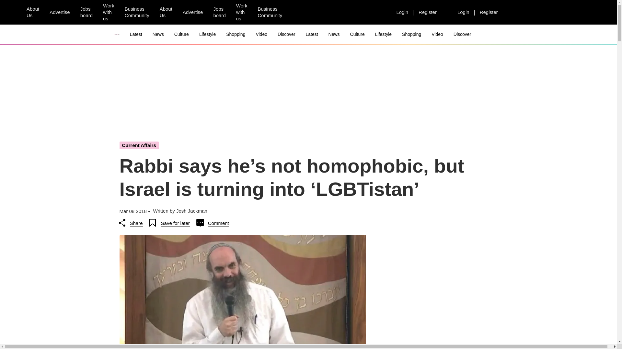 This screenshot has height=349, width=622. What do you see at coordinates (463, 12) in the screenshot?
I see `Login` at bounding box center [463, 12].